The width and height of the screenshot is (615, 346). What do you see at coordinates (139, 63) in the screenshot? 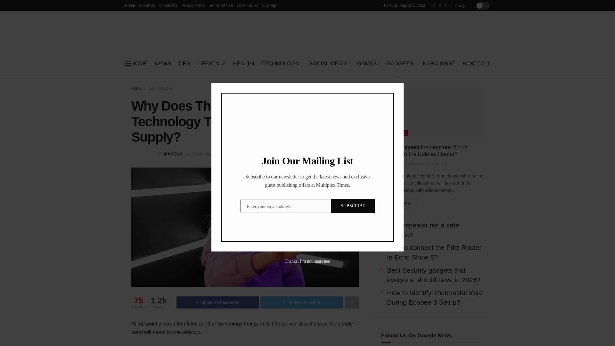
I see `HOME` at bounding box center [139, 63].